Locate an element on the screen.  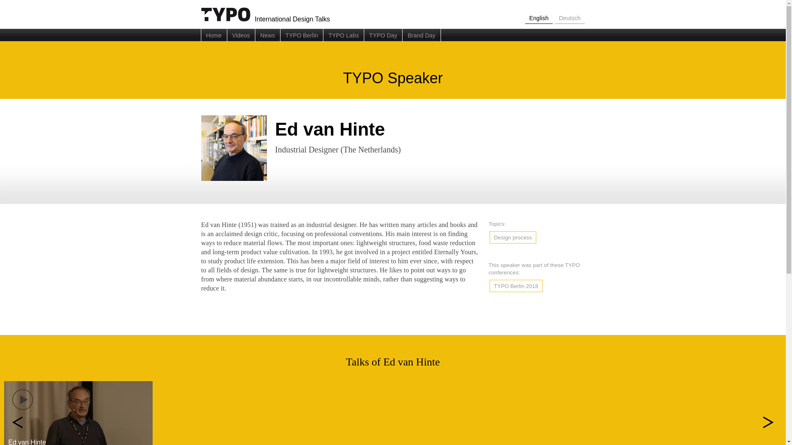
News is located at coordinates (267, 35).